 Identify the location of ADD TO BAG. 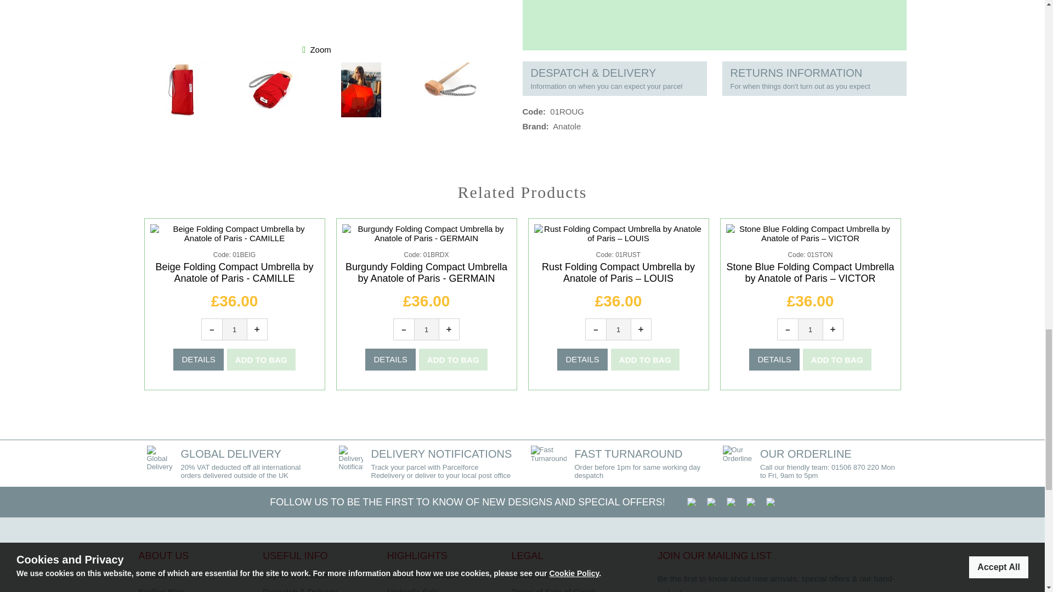
(837, 360).